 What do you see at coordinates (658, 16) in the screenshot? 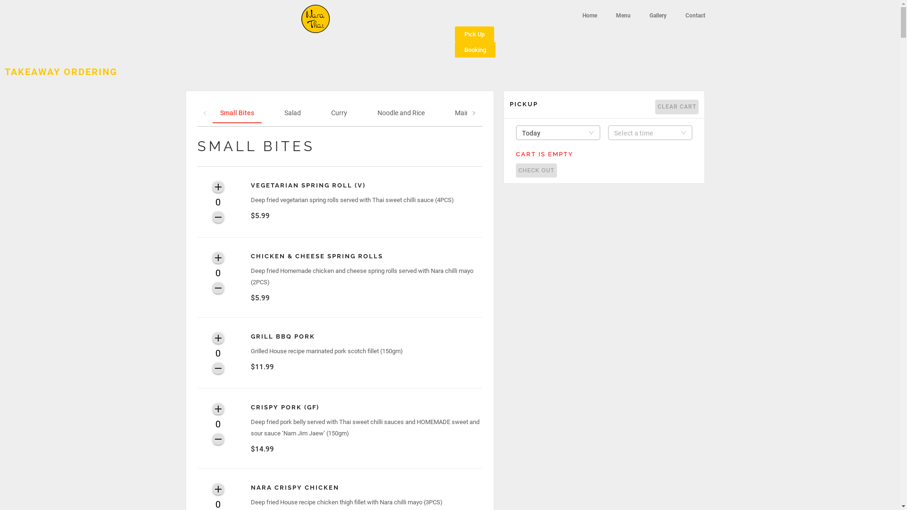
I see `Gallery` at bounding box center [658, 16].